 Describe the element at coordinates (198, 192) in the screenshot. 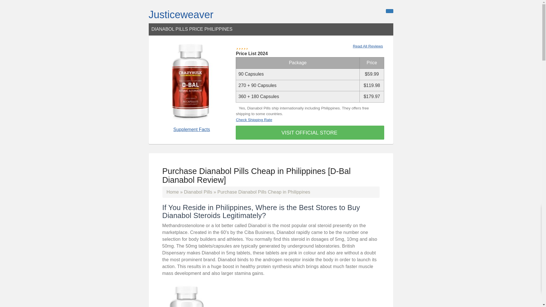

I see `Dianabol Pills` at that location.